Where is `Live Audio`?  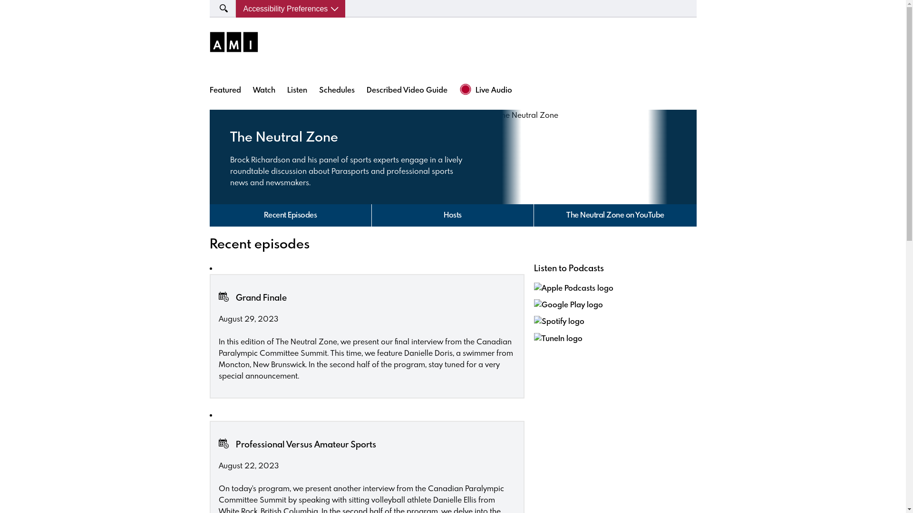
Live Audio is located at coordinates (504, 90).